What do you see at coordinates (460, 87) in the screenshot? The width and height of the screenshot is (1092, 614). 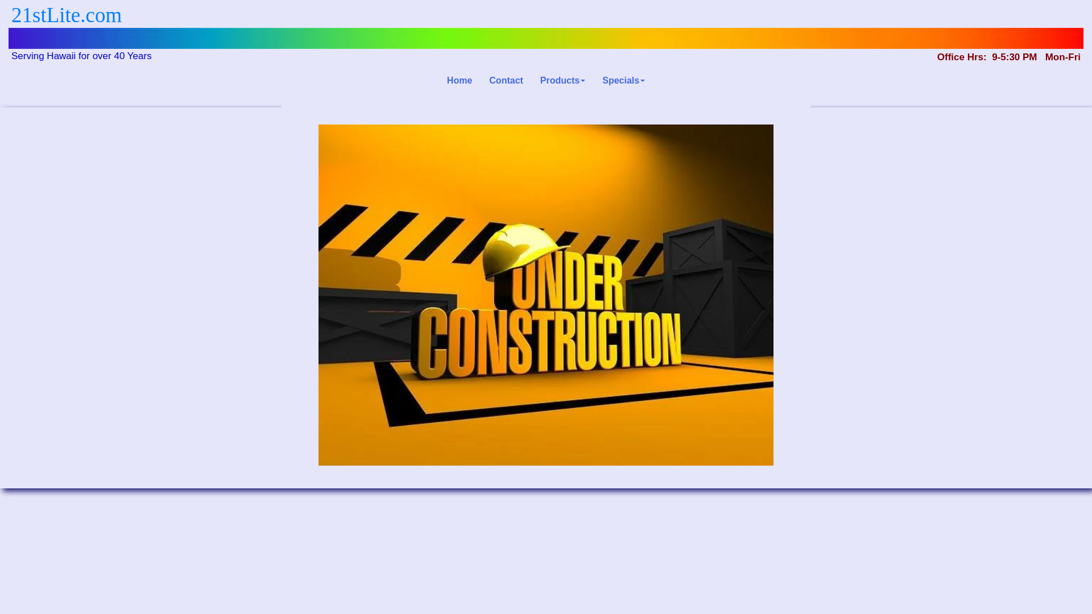 I see `Home` at bounding box center [460, 87].